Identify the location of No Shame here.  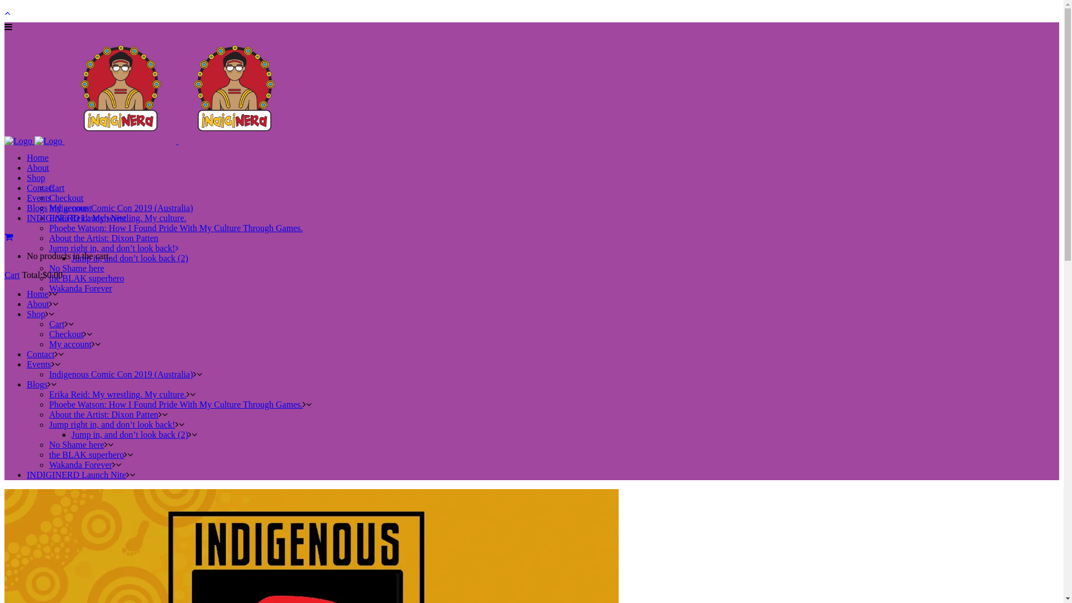
(77, 268).